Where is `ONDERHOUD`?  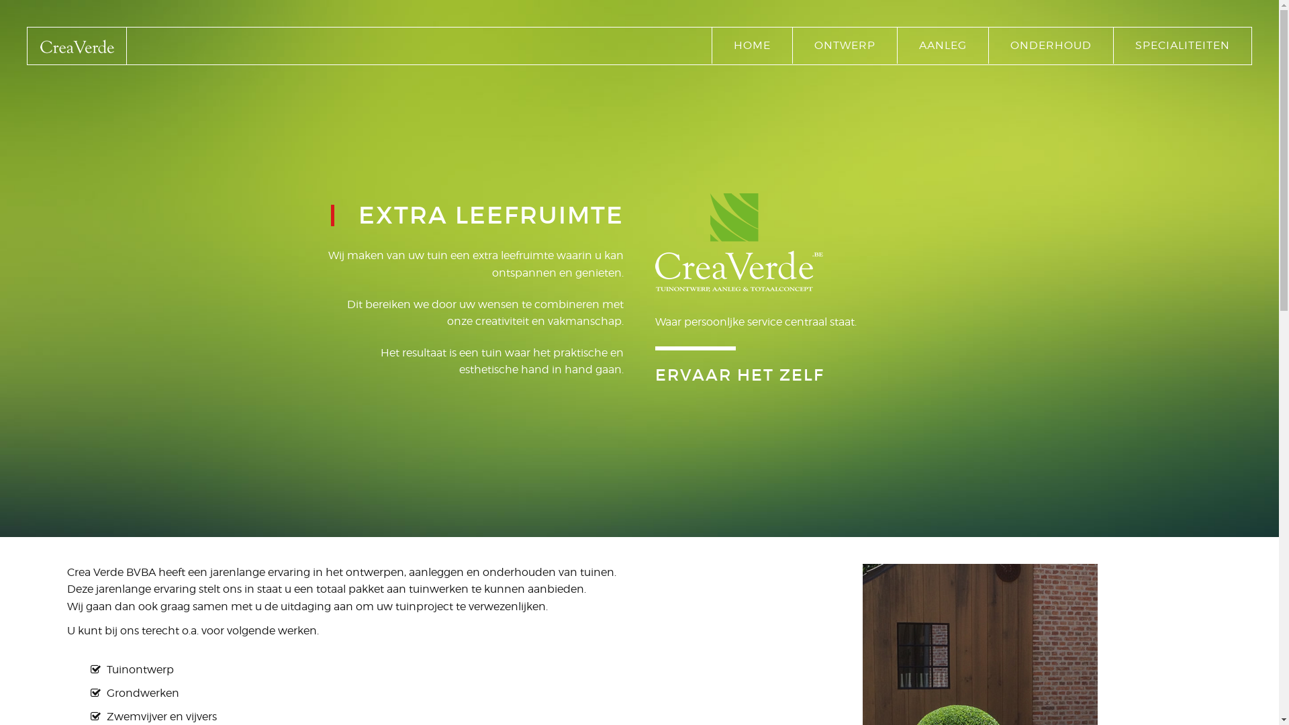
ONDERHOUD is located at coordinates (1051, 46).